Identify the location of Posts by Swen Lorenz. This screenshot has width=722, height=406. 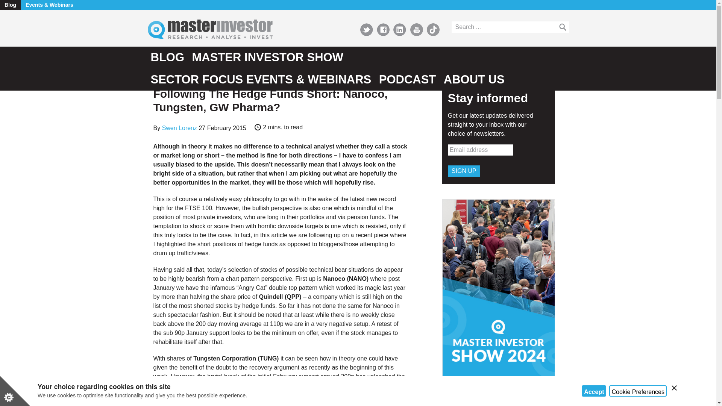
(179, 128).